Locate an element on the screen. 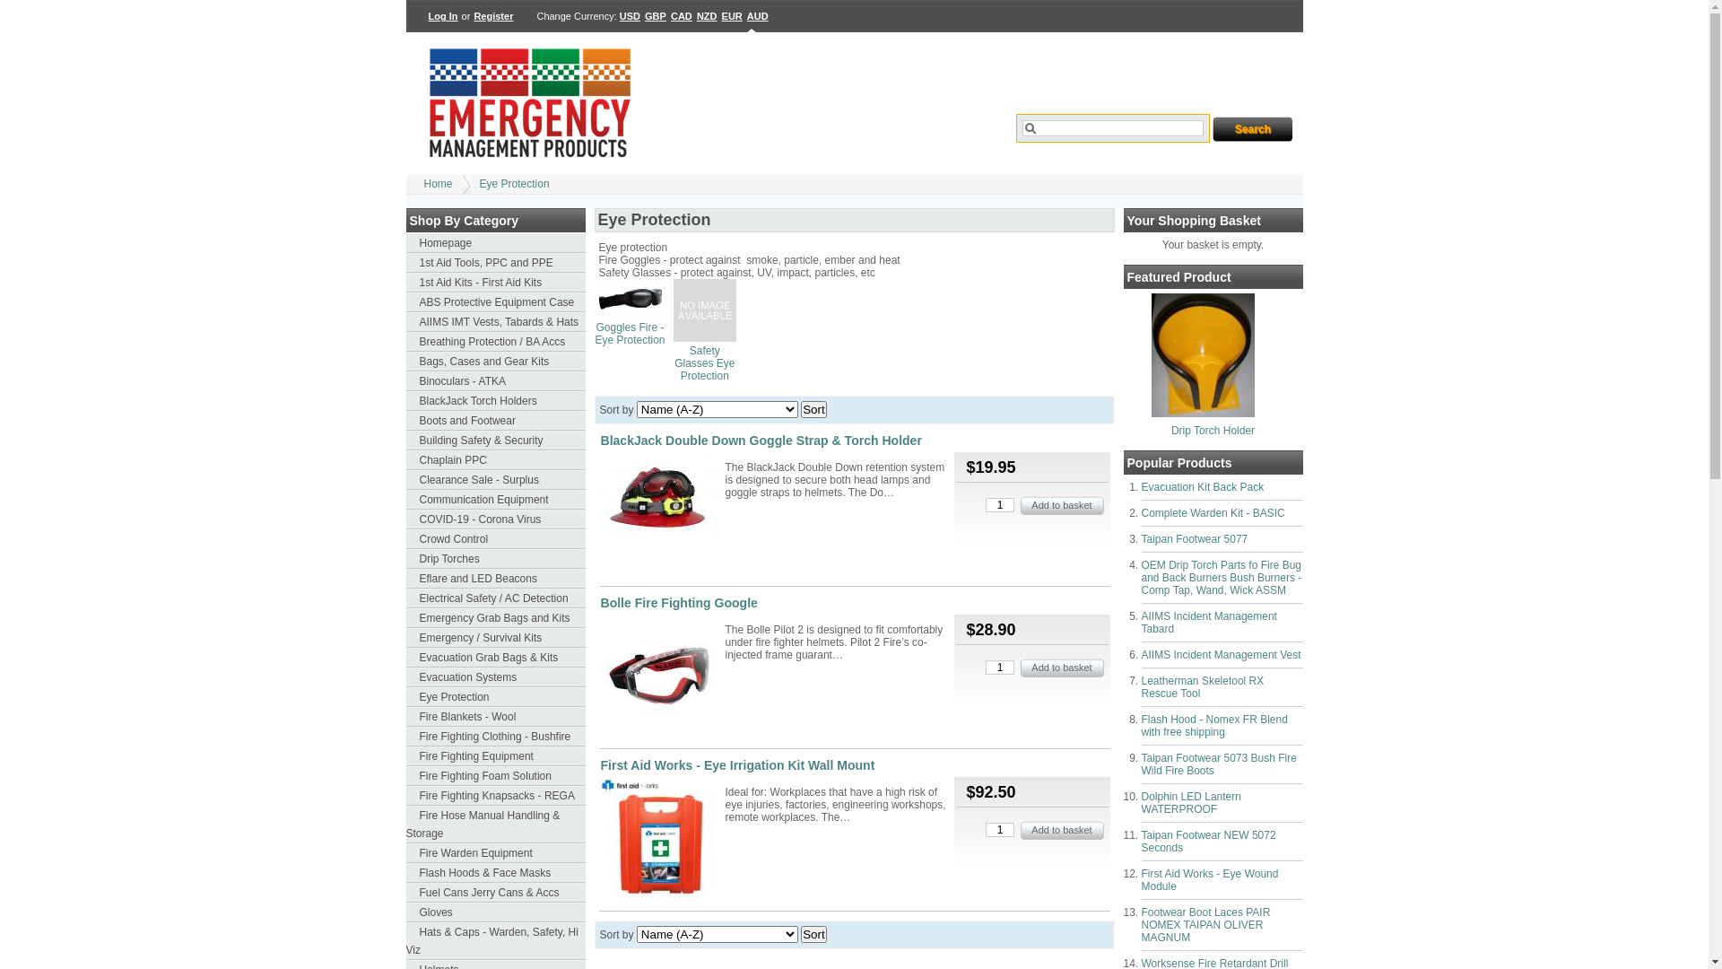 Image resolution: width=1722 pixels, height=969 pixels. Add to basket is located at coordinates (1062, 831).